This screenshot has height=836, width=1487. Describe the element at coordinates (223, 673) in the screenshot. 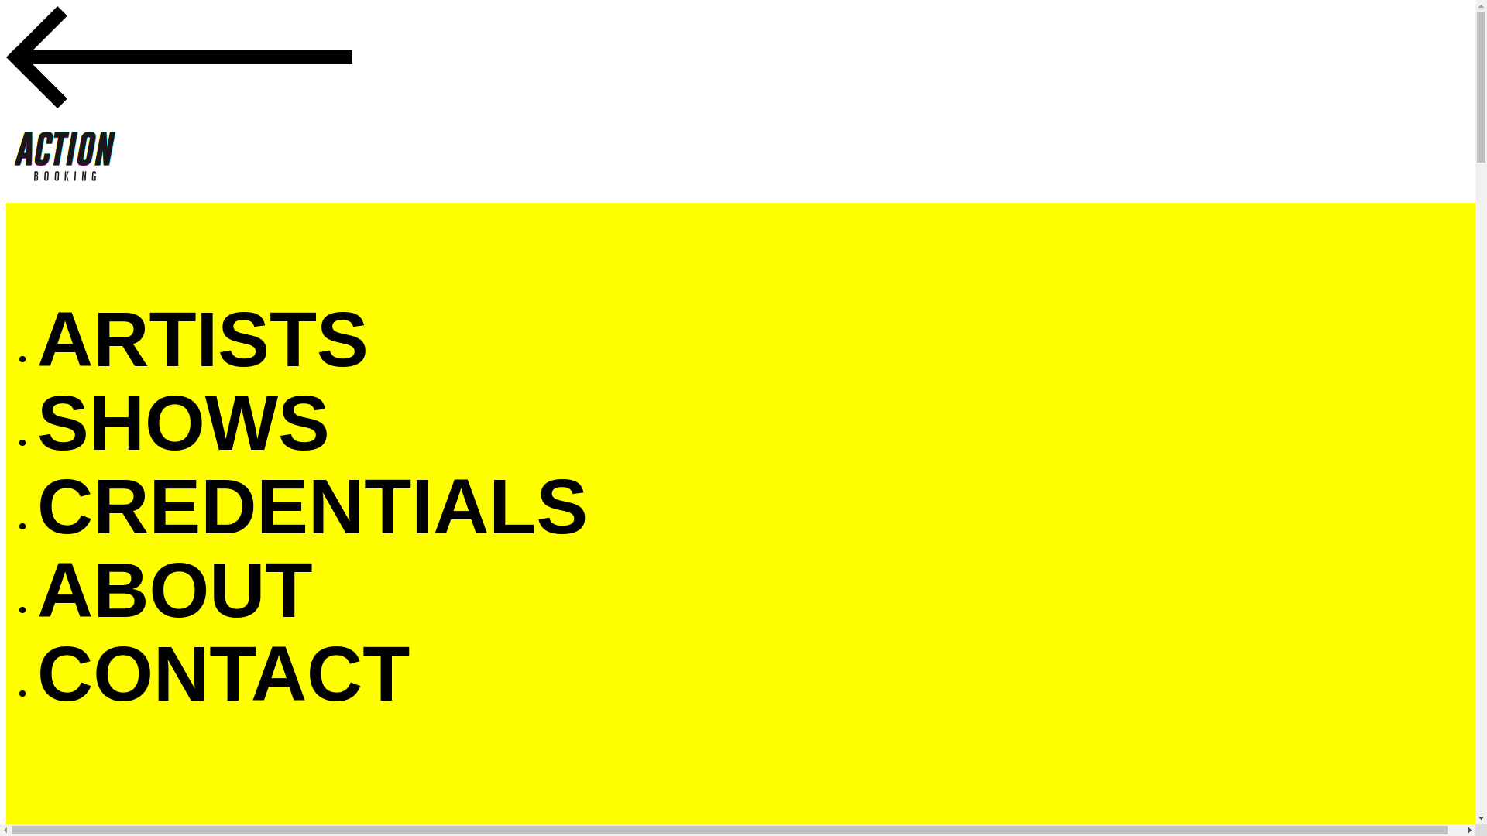

I see `CONTACT` at that location.